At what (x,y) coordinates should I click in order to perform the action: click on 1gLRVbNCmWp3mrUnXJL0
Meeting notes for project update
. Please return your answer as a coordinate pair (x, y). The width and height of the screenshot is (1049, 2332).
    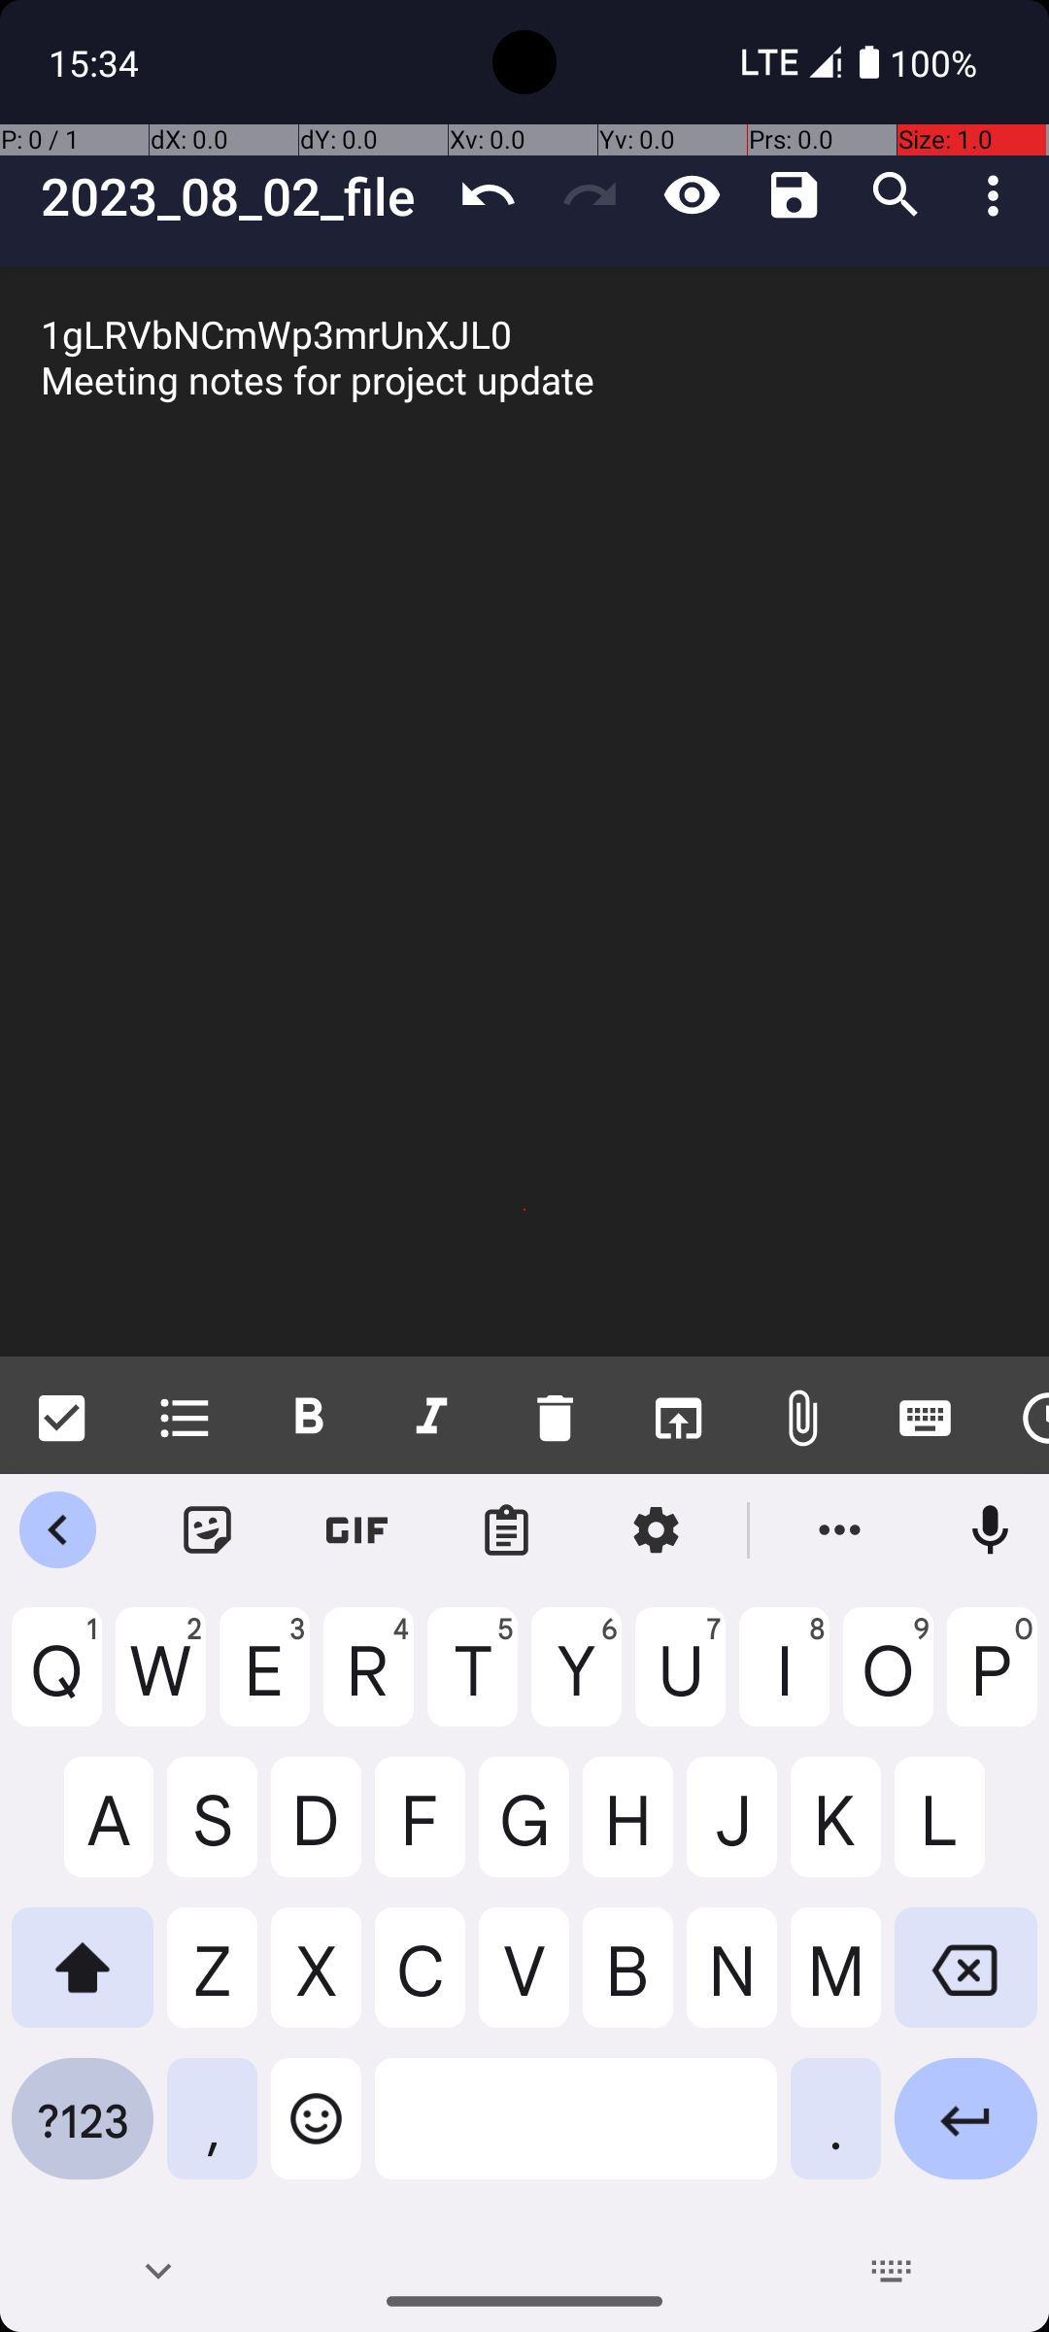
    Looking at the image, I should click on (524, 812).